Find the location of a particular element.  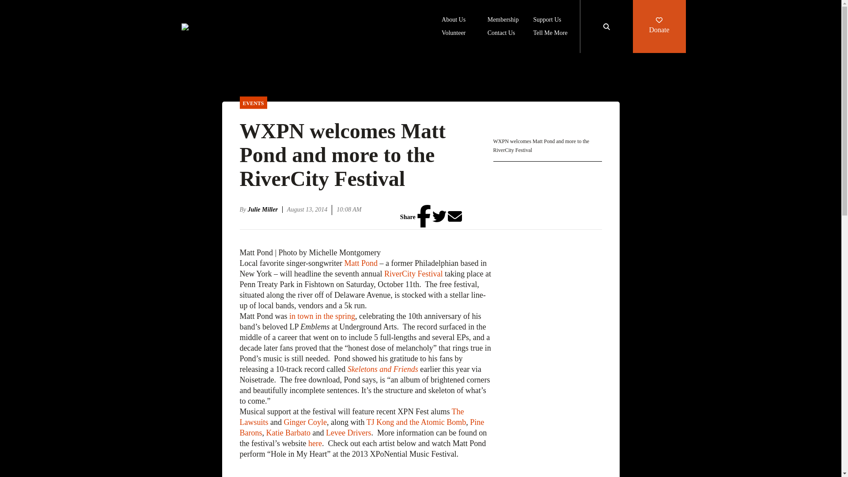

Contact Us is located at coordinates (502, 34).